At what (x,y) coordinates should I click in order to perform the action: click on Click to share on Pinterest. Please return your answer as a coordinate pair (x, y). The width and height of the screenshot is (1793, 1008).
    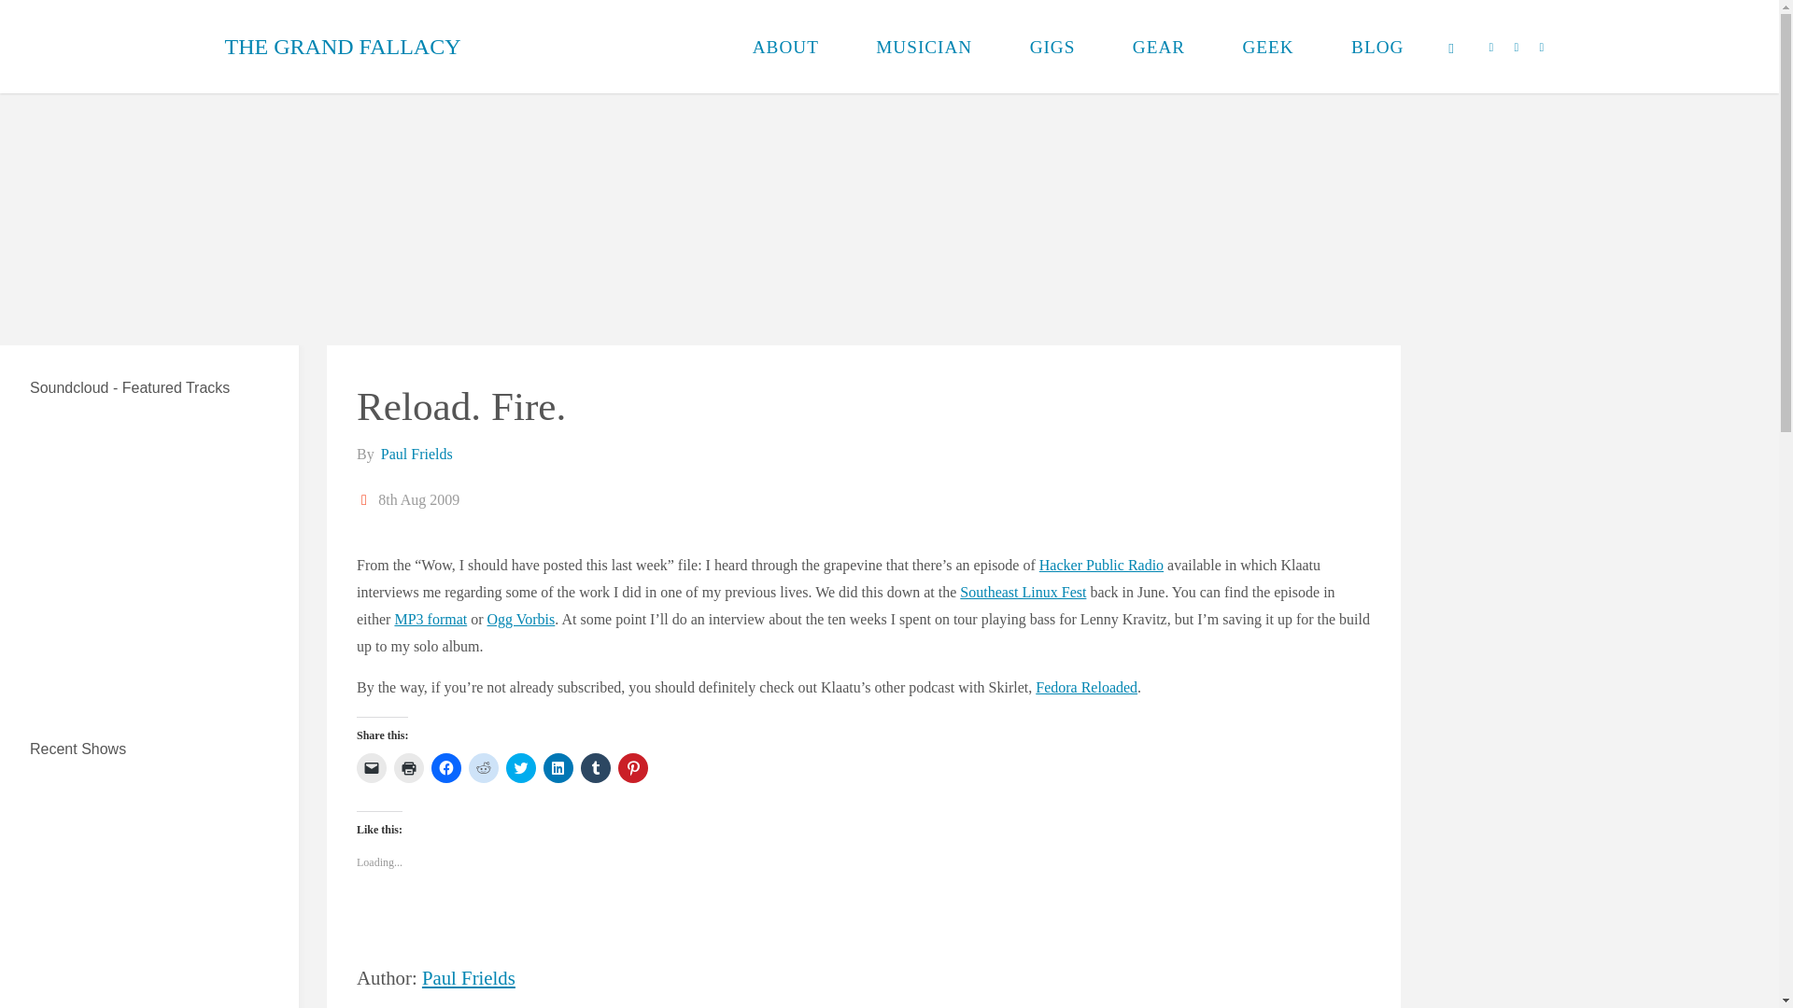
    Looking at the image, I should click on (633, 767).